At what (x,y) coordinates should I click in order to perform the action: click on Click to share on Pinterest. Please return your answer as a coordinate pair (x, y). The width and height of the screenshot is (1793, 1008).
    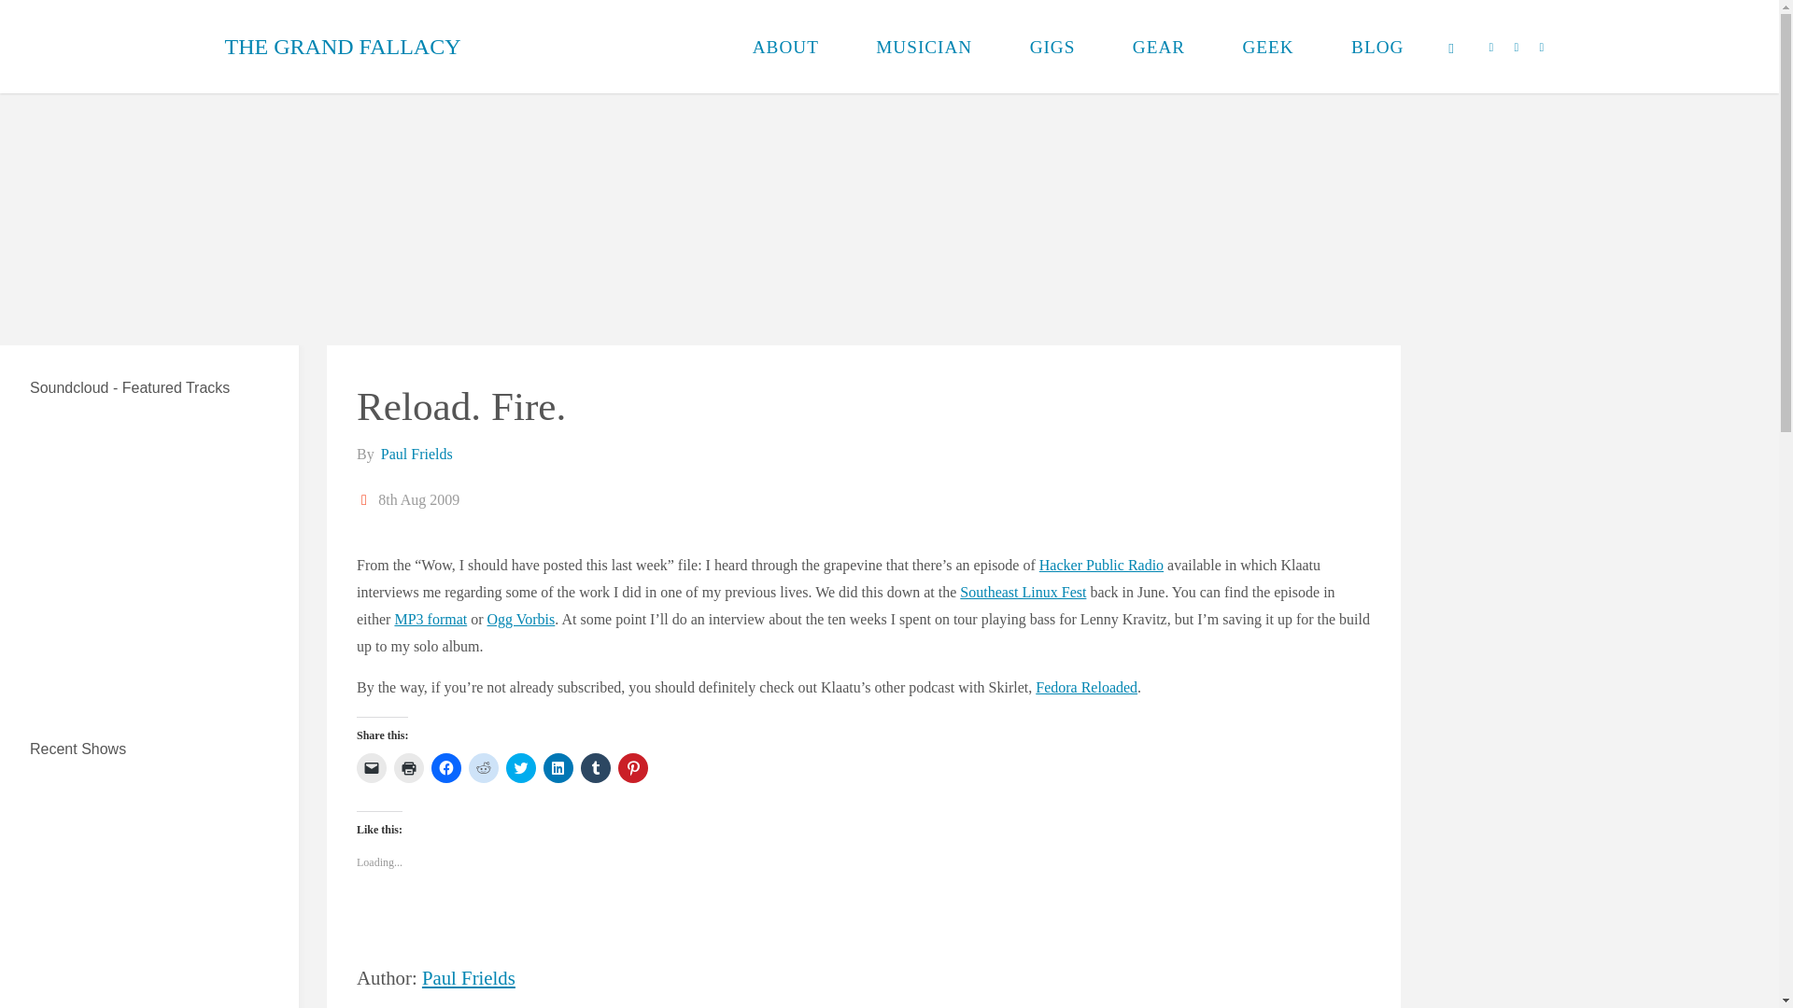
    Looking at the image, I should click on (633, 767).